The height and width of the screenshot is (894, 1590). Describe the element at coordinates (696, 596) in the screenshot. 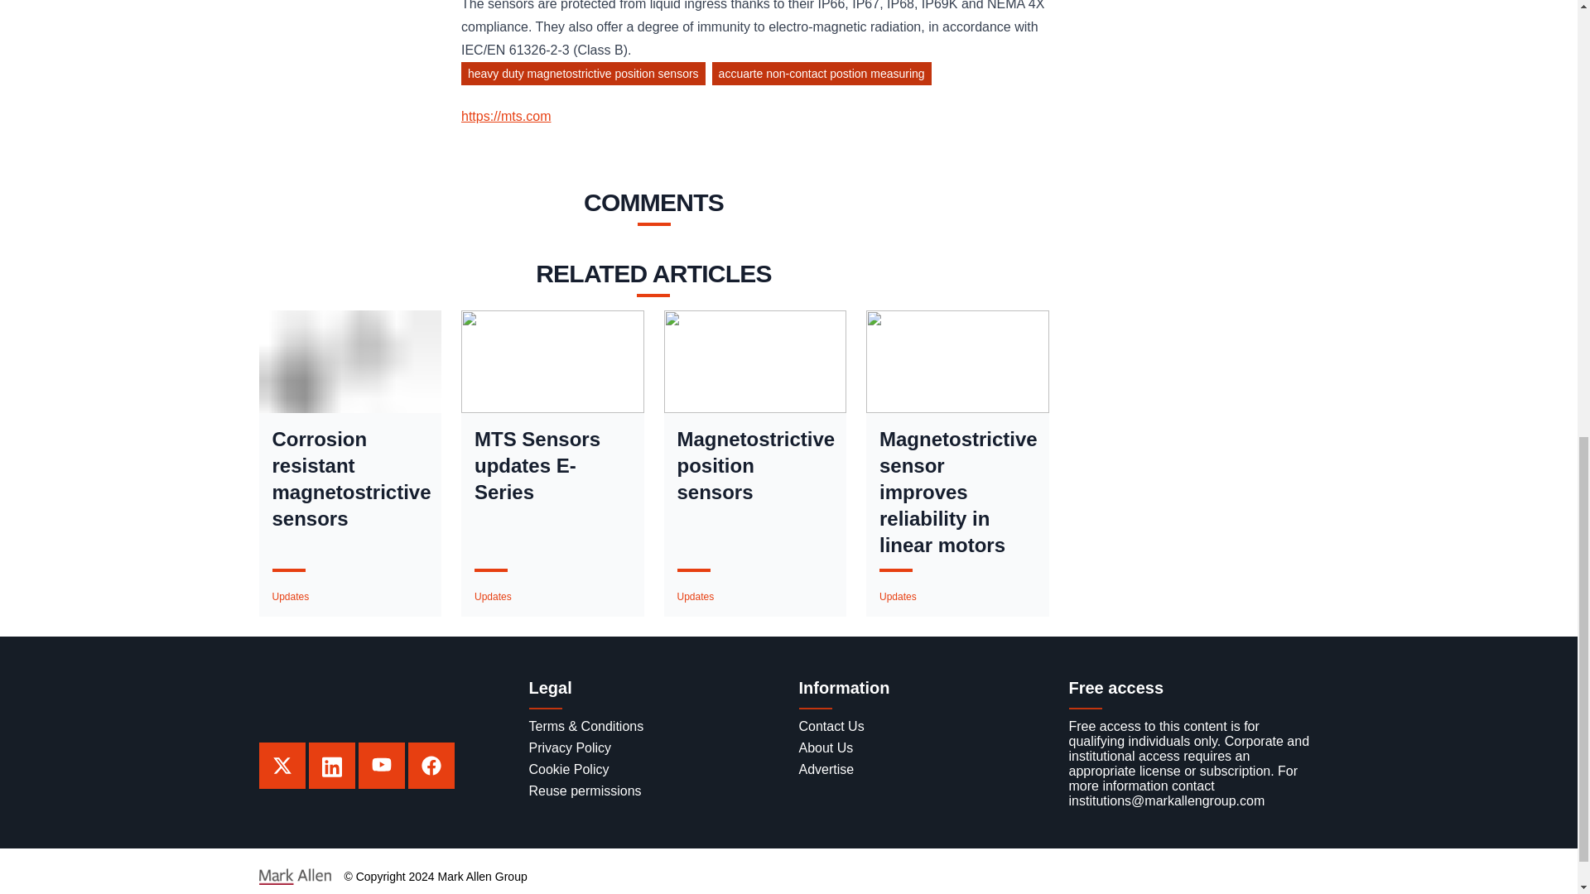

I see `Updates` at that location.